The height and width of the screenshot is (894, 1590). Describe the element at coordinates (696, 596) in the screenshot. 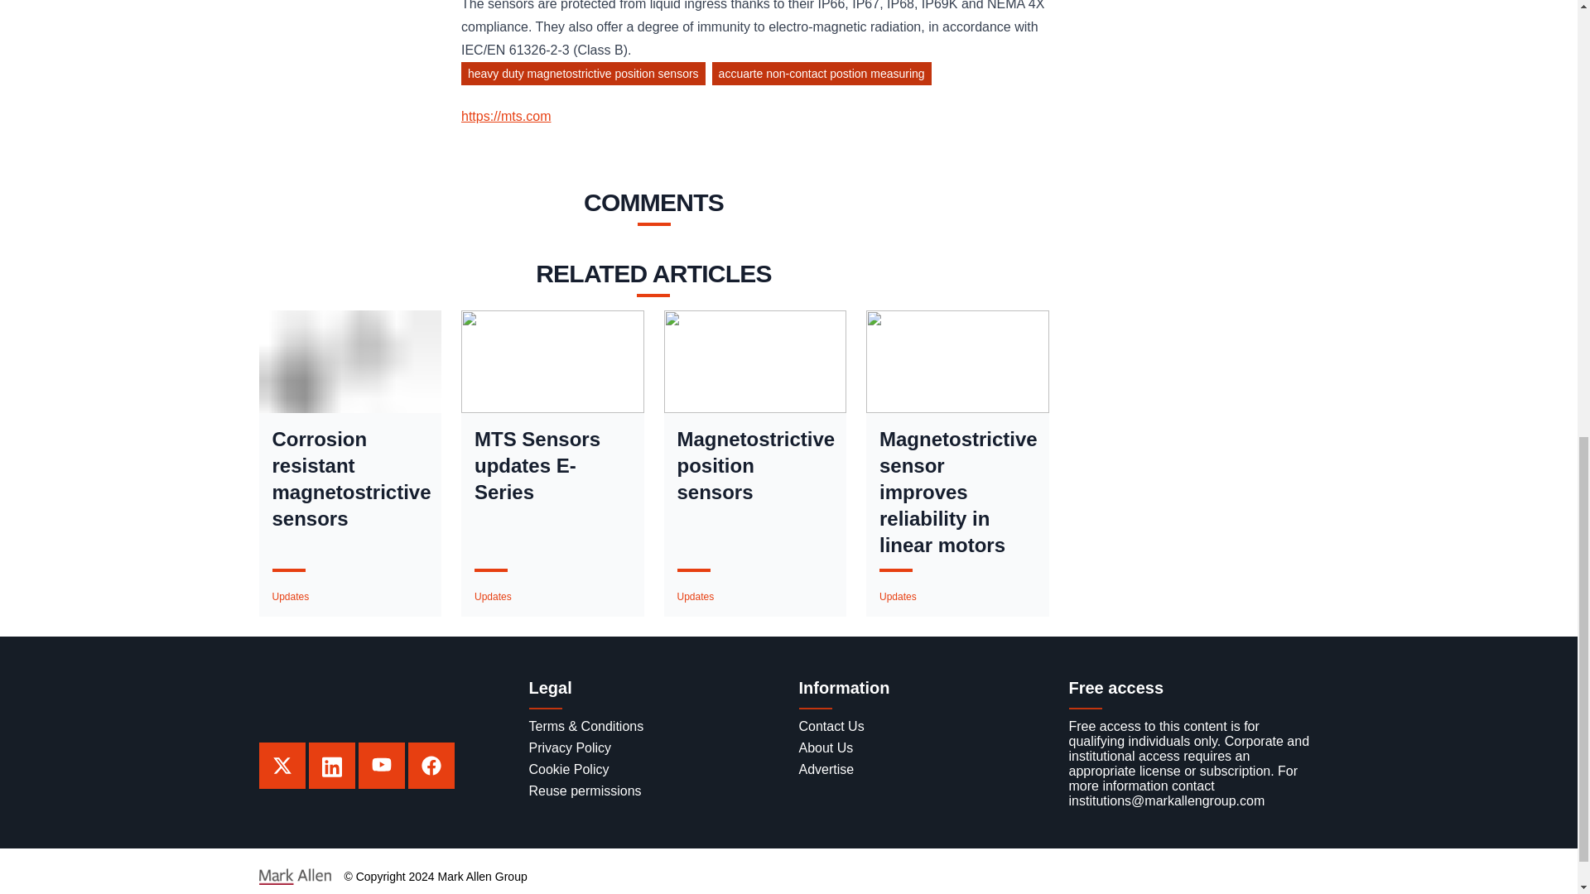

I see `Updates` at that location.